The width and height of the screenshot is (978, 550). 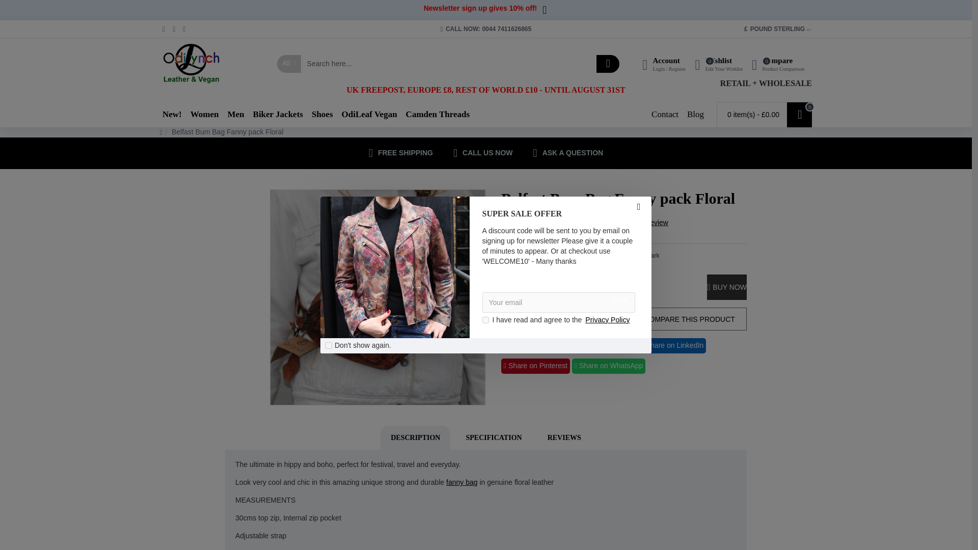 What do you see at coordinates (329, 345) in the screenshot?
I see `on` at bounding box center [329, 345].